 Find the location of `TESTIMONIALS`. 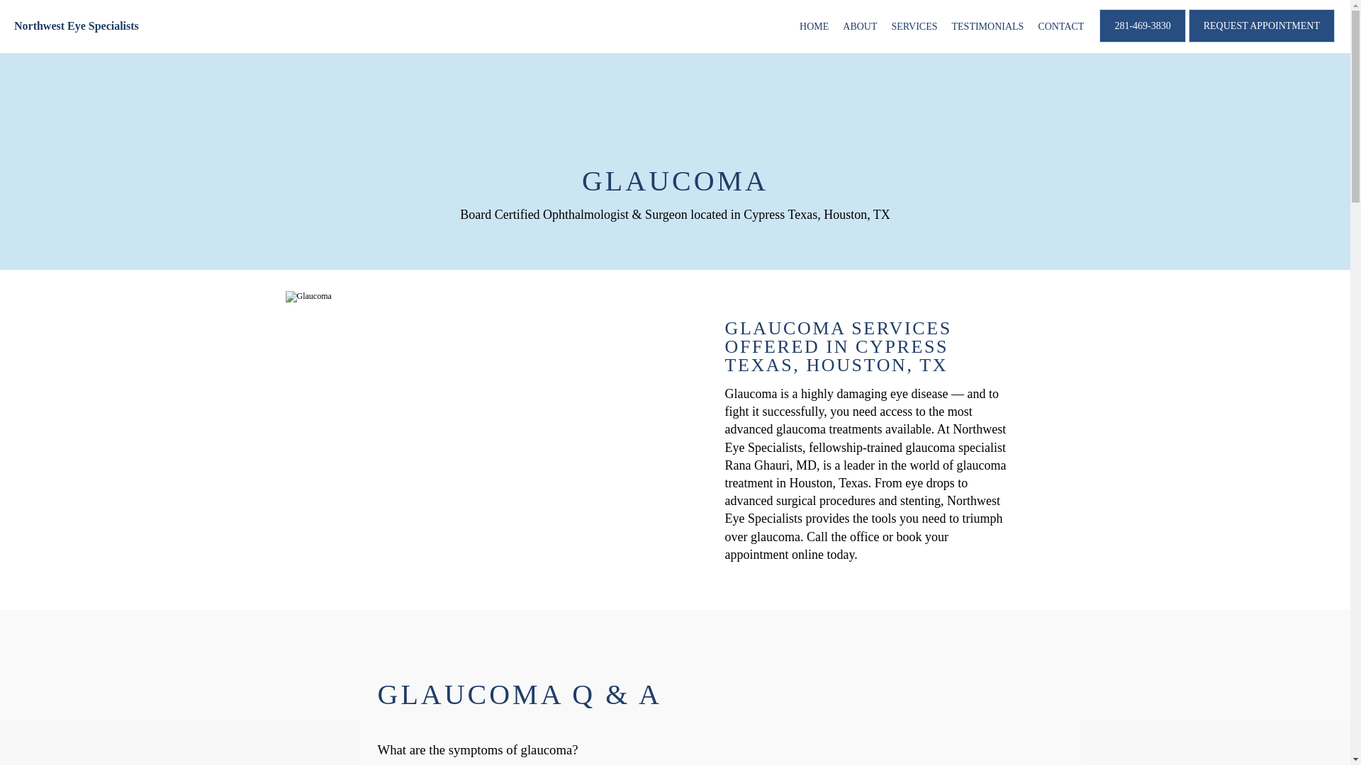

TESTIMONIALS is located at coordinates (988, 27).